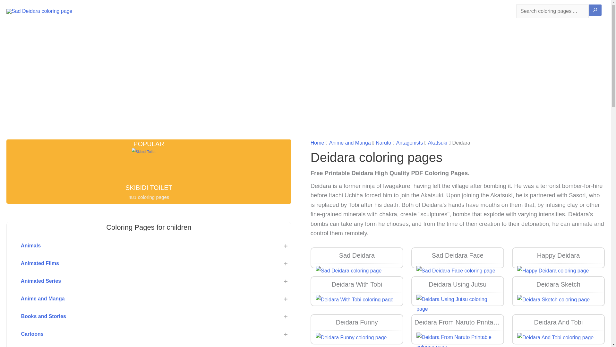 This screenshot has width=616, height=347. I want to click on Animals coloring pages, so click(134, 246).